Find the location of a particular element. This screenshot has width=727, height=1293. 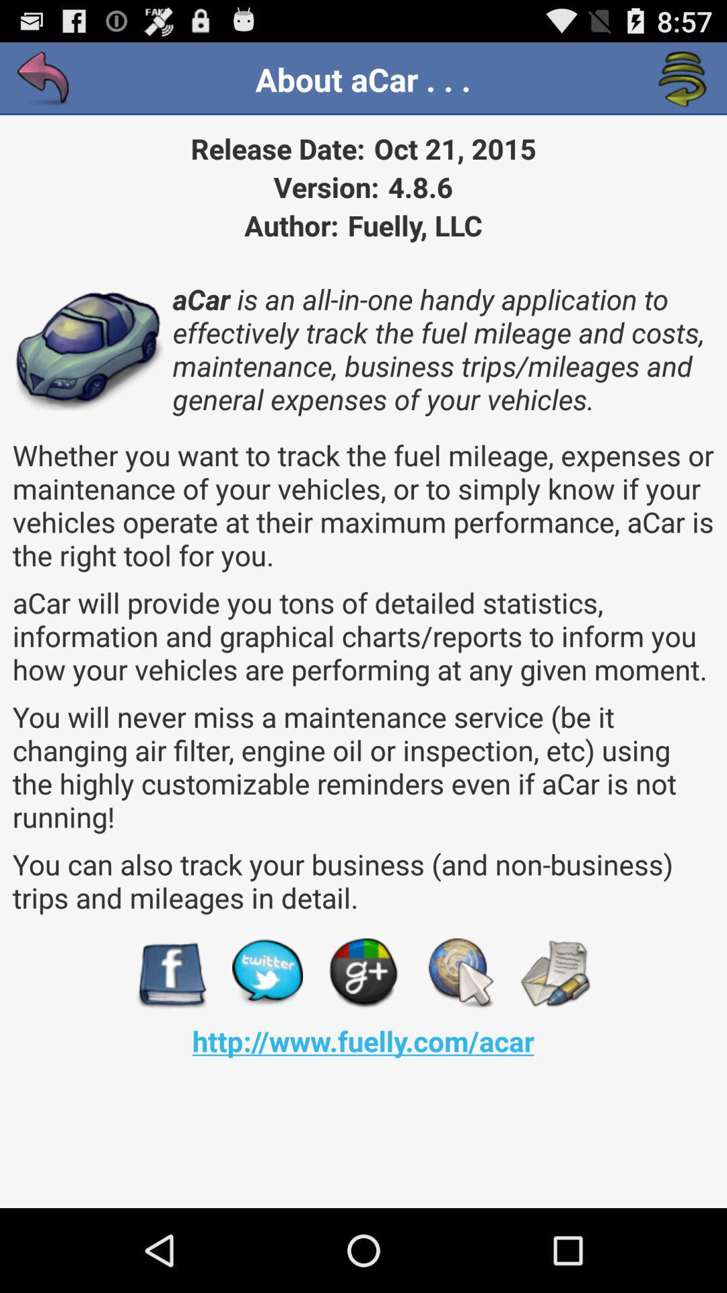

tap item above http www fuelly app is located at coordinates (171, 974).